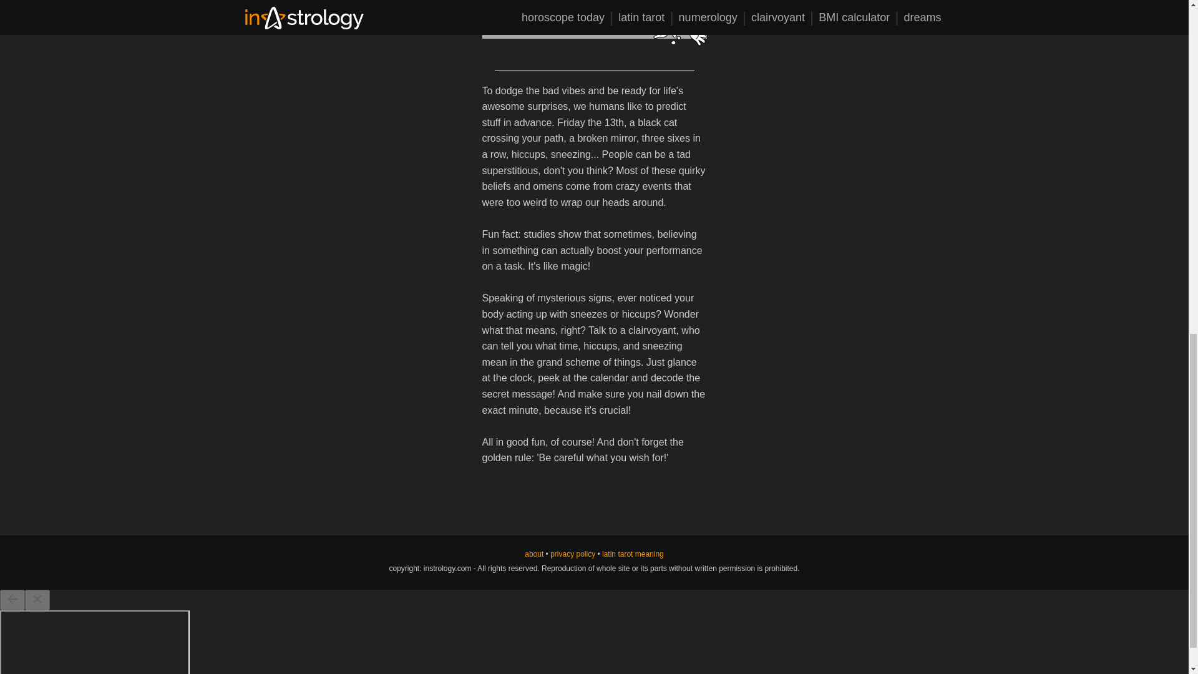 The height and width of the screenshot is (674, 1198). Describe the element at coordinates (572, 22) in the screenshot. I see `wed` at that location.